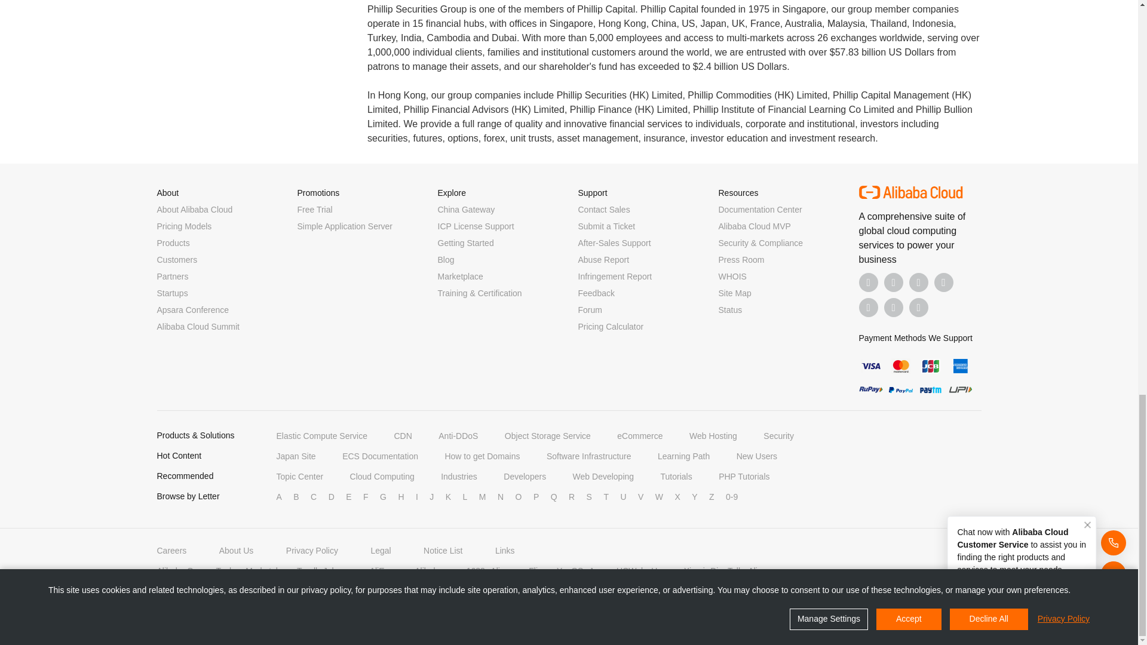 This screenshot has width=1147, height=645. What do you see at coordinates (894, 282) in the screenshot?
I see `Linkedin` at bounding box center [894, 282].